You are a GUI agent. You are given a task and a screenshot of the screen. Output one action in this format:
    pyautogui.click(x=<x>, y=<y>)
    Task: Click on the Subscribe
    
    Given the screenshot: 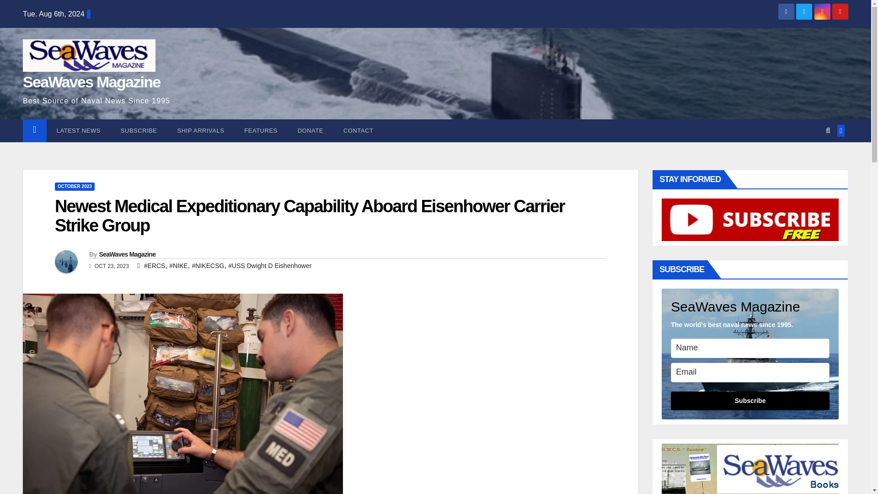 What is the action you would take?
    pyautogui.click(x=139, y=131)
    